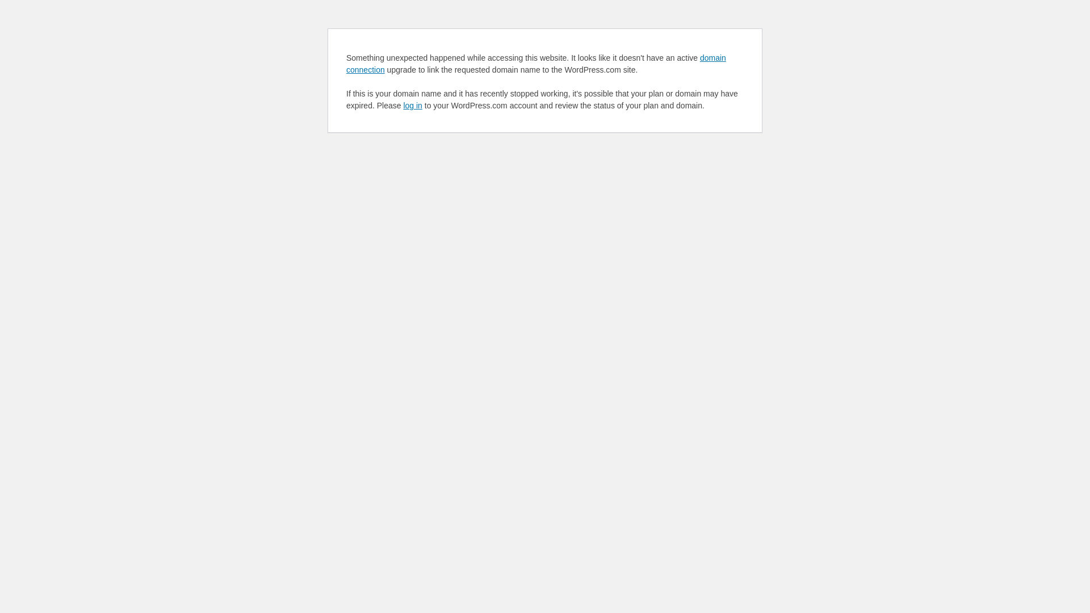 This screenshot has width=1090, height=613. I want to click on log in, so click(412, 106).